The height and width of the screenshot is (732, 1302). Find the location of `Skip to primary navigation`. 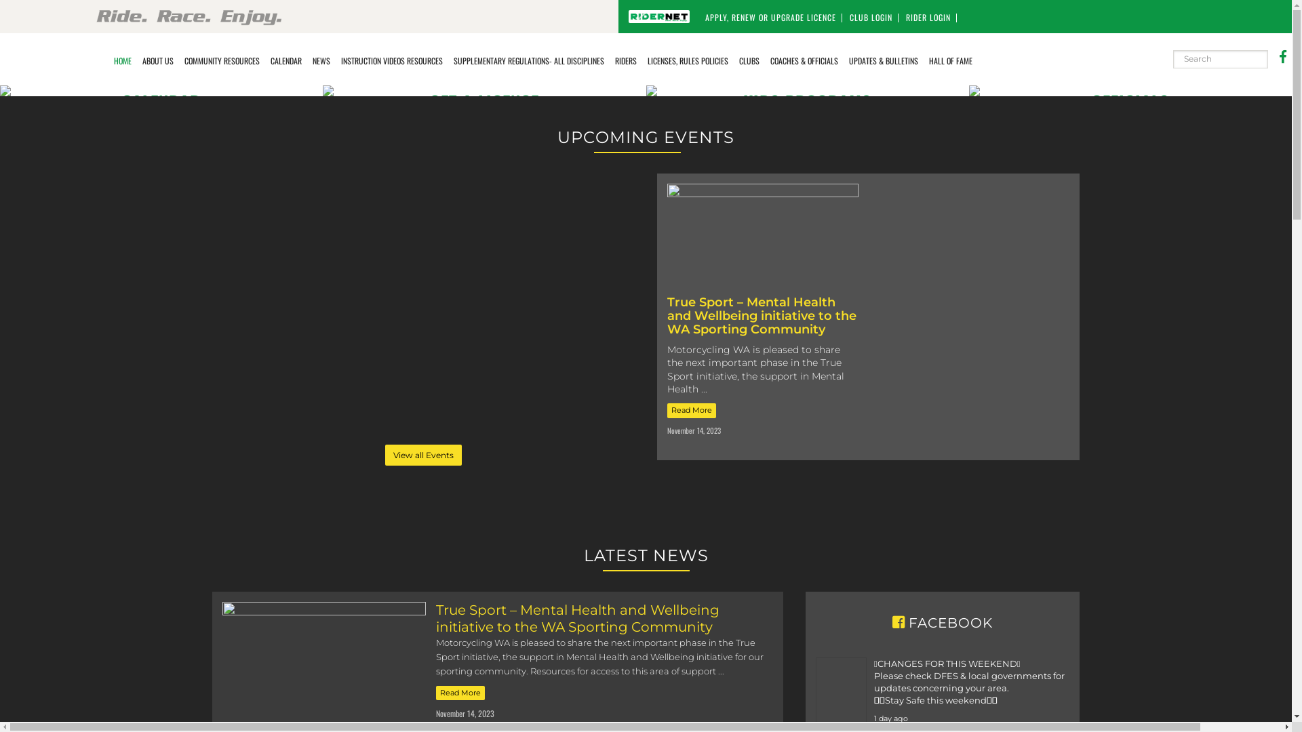

Skip to primary navigation is located at coordinates (0, 0).